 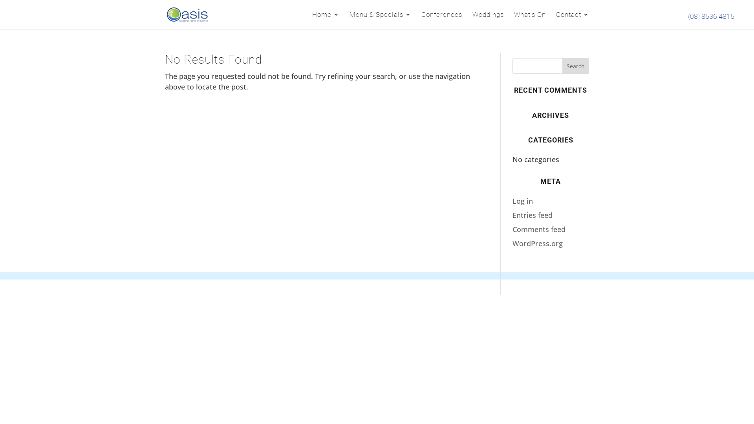 What do you see at coordinates (523, 201) in the screenshot?
I see `Log in` at bounding box center [523, 201].